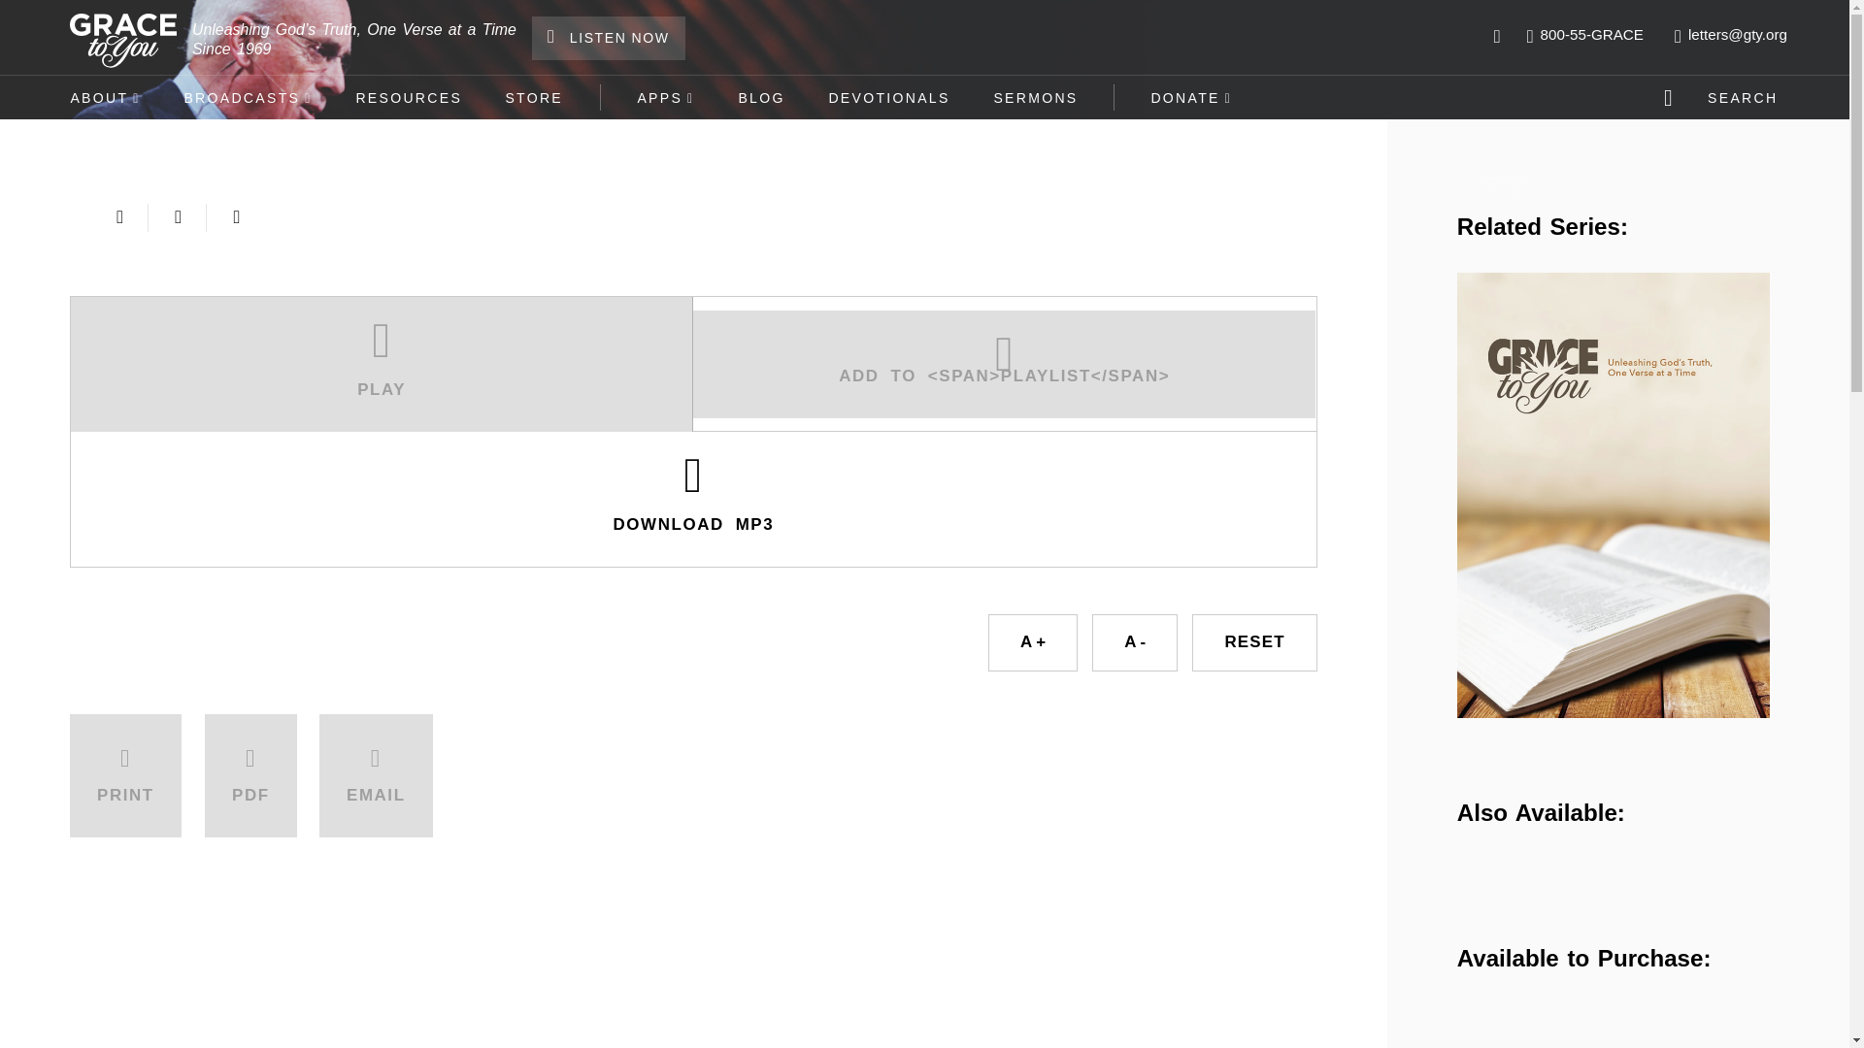  I want to click on STORE, so click(534, 97).